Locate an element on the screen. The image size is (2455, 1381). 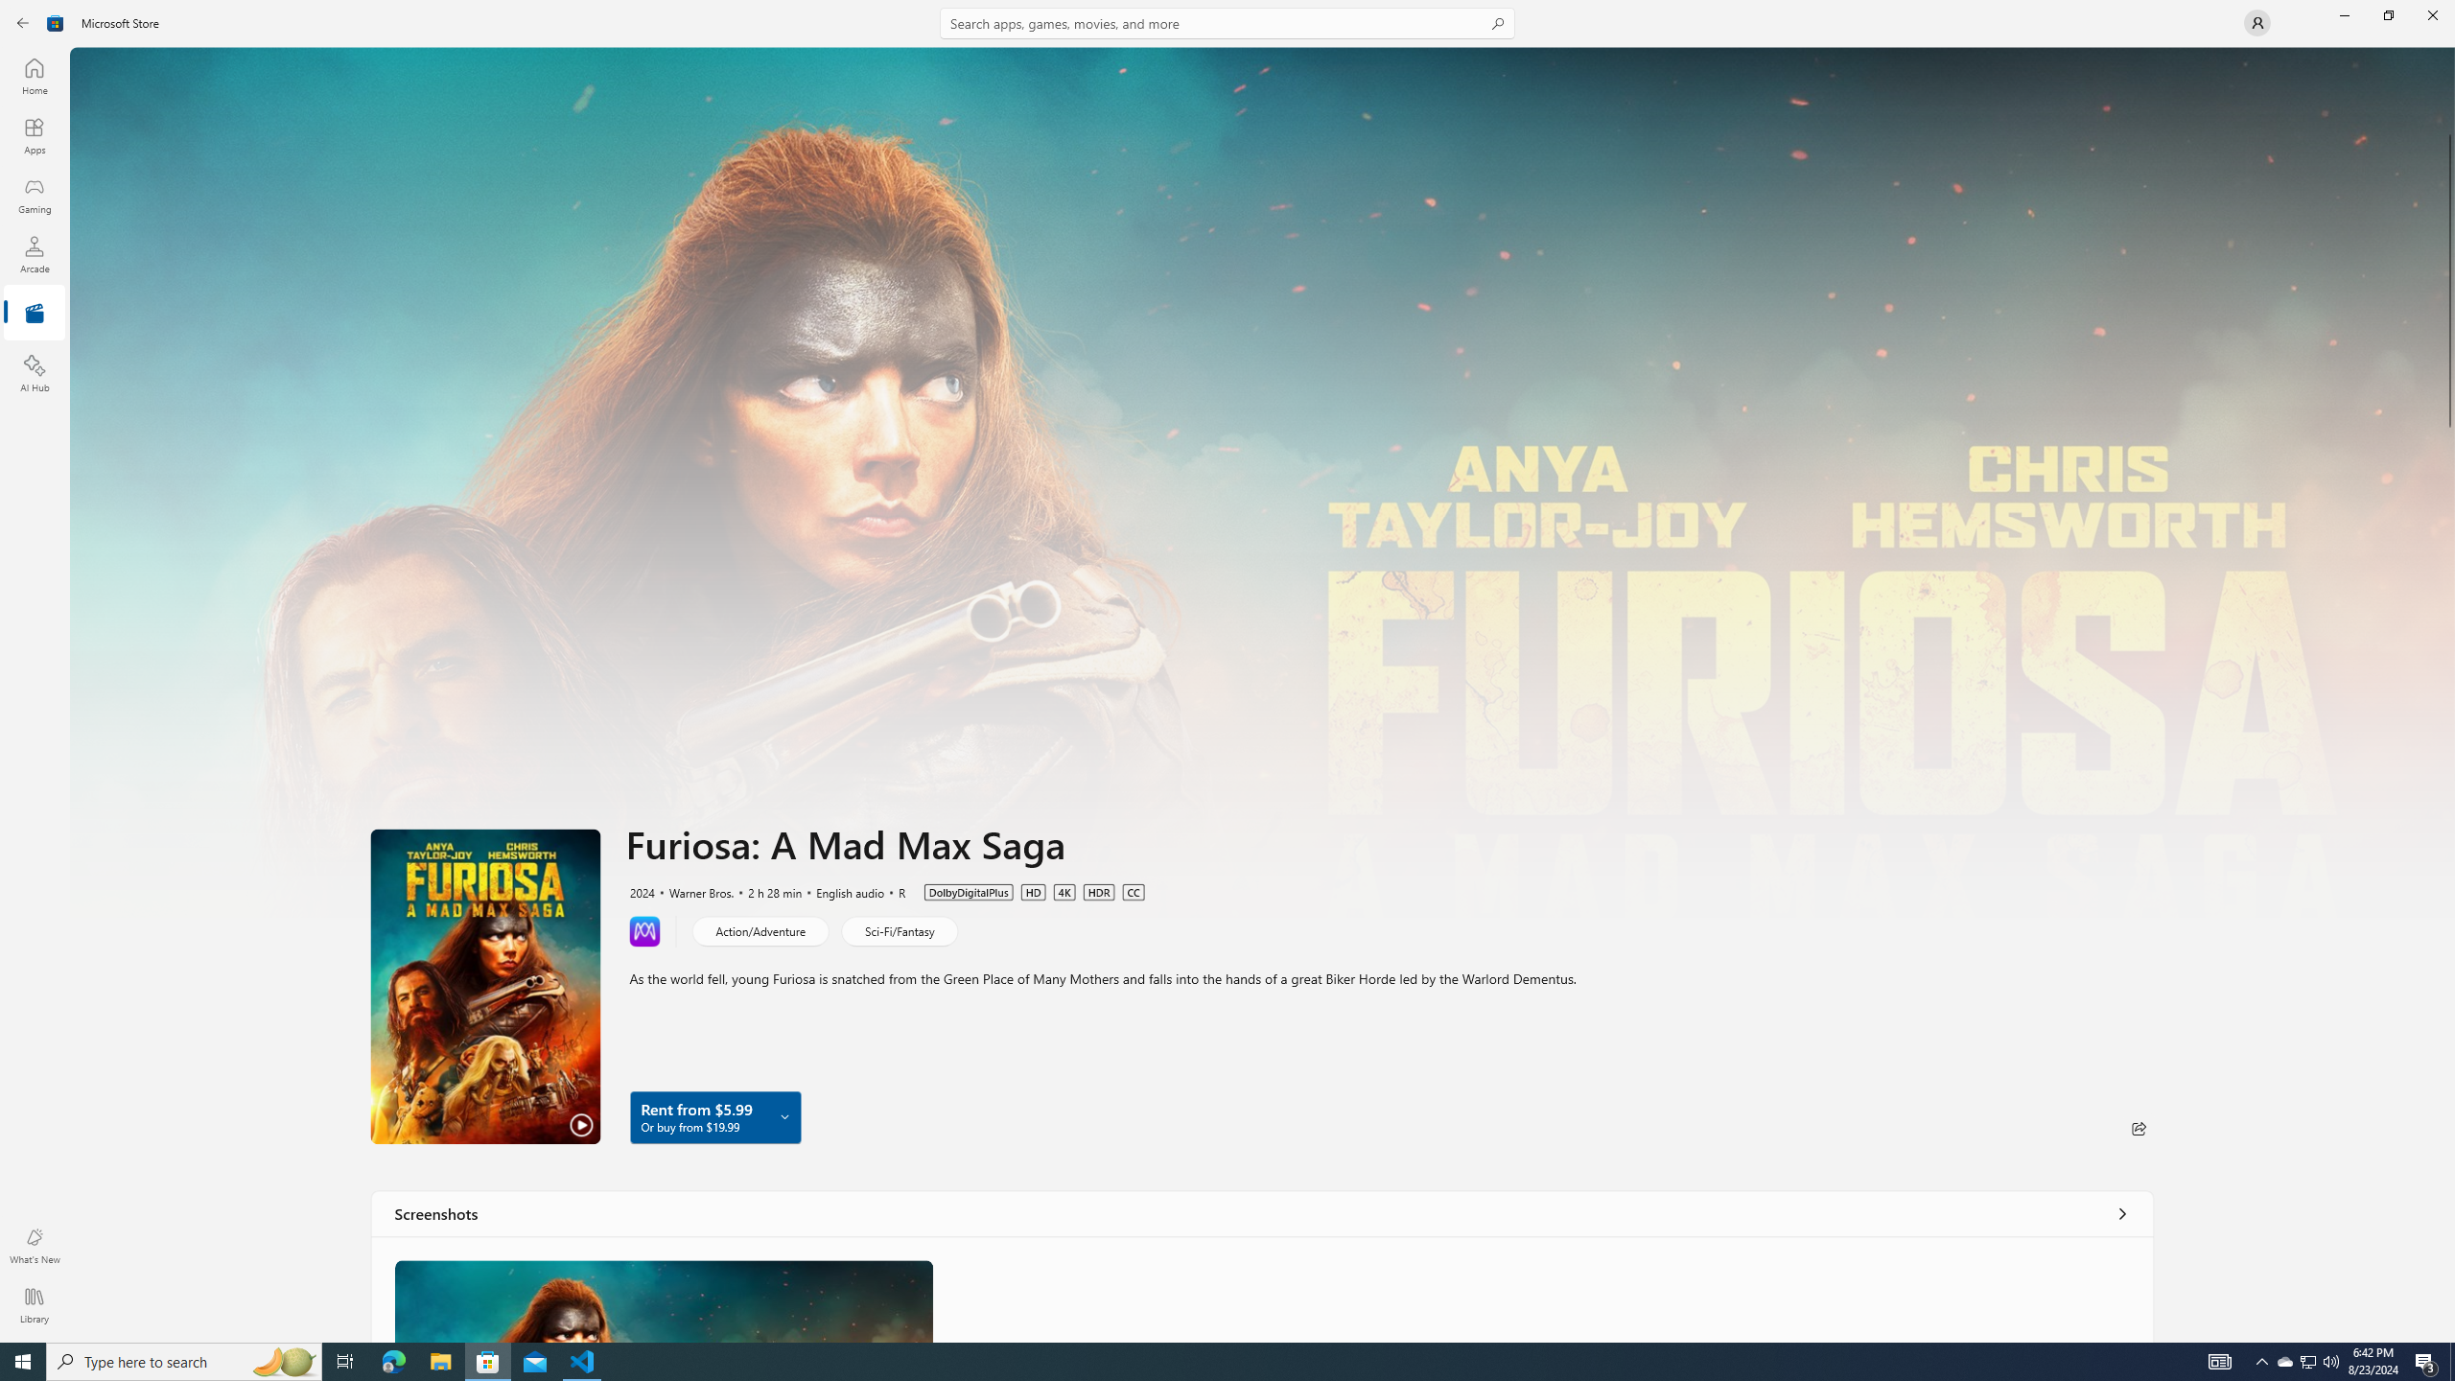
2 h 28 min is located at coordinates (765, 891).